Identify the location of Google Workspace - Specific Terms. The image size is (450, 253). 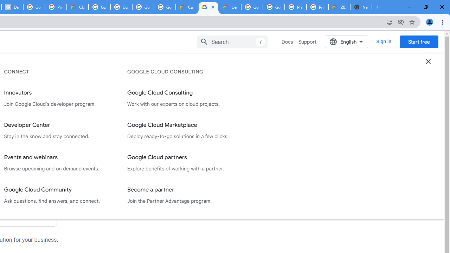
(143, 7).